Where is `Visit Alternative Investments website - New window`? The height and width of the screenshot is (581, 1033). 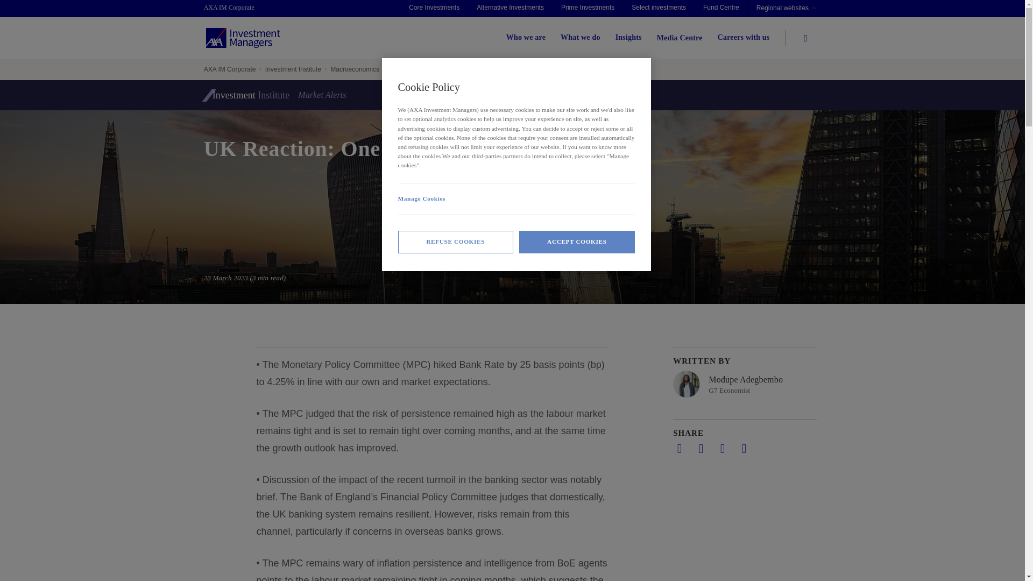 Visit Alternative Investments website - New window is located at coordinates (510, 9).